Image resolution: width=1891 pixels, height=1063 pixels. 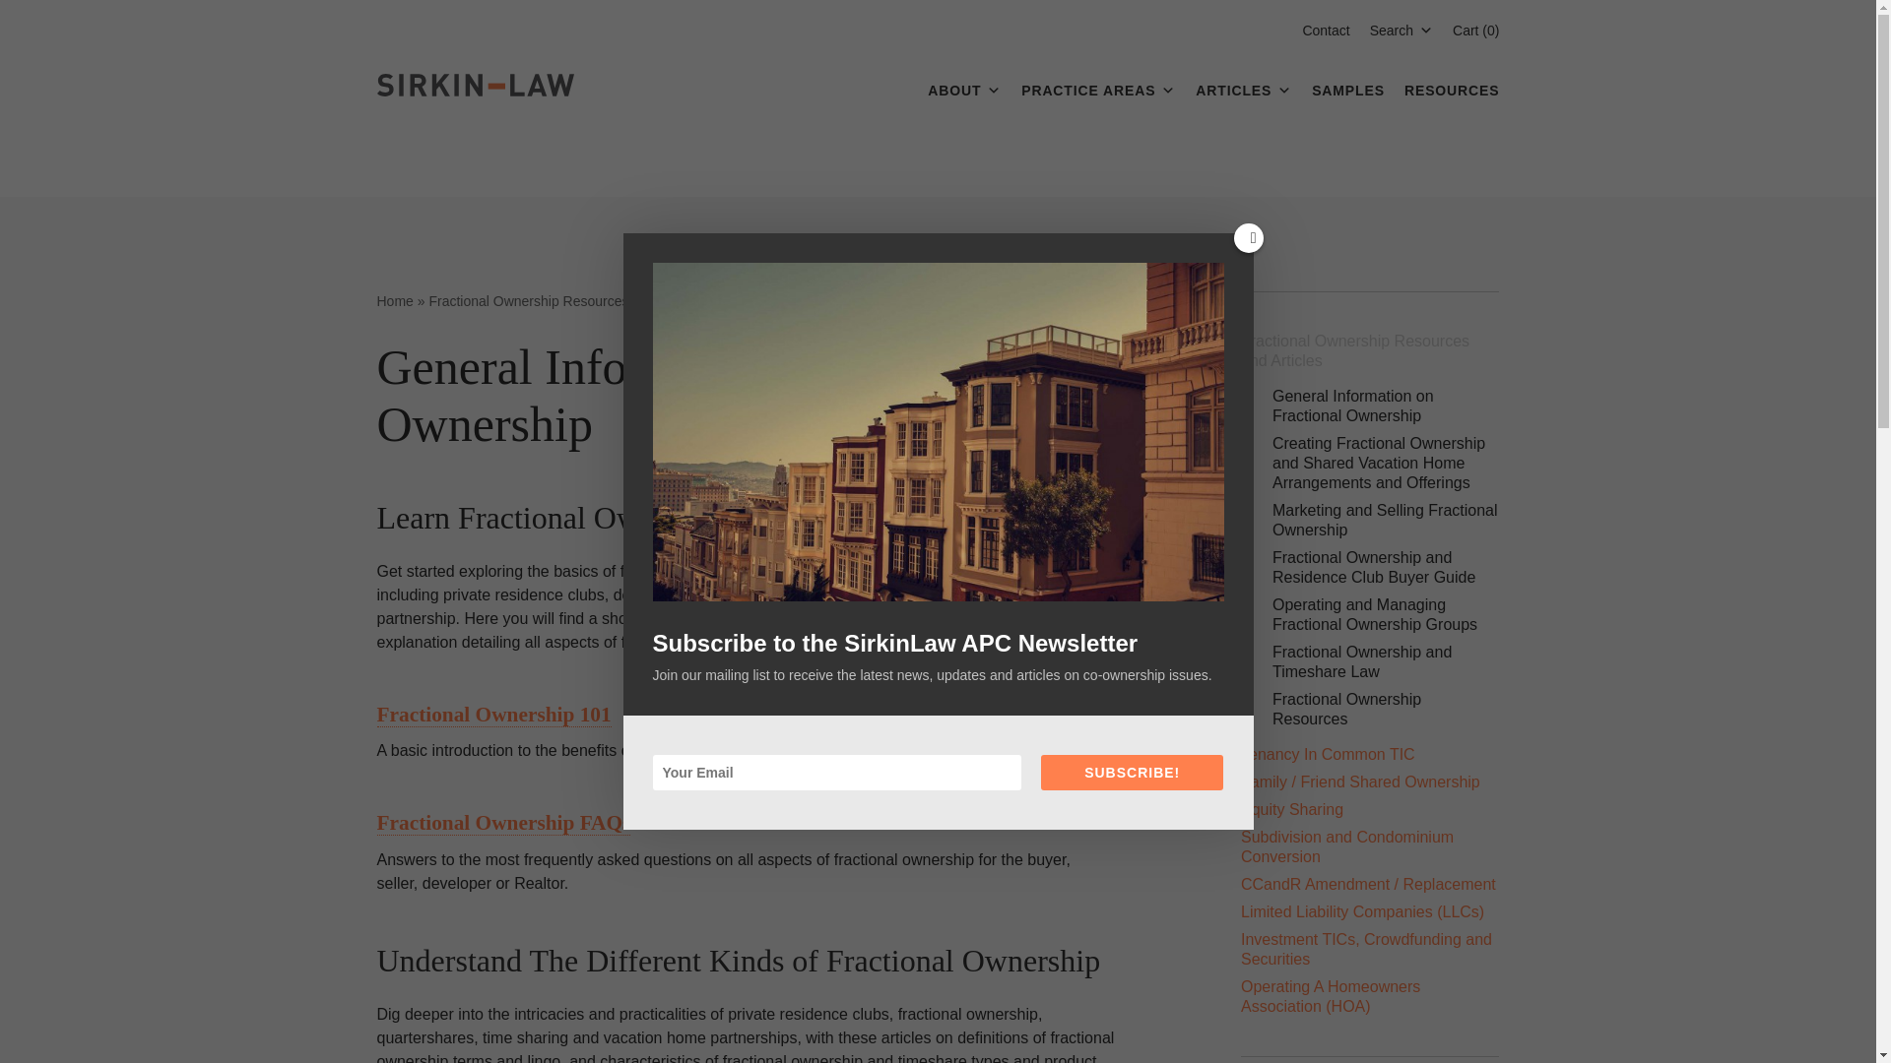 What do you see at coordinates (1243, 80) in the screenshot?
I see `ARTICLES` at bounding box center [1243, 80].